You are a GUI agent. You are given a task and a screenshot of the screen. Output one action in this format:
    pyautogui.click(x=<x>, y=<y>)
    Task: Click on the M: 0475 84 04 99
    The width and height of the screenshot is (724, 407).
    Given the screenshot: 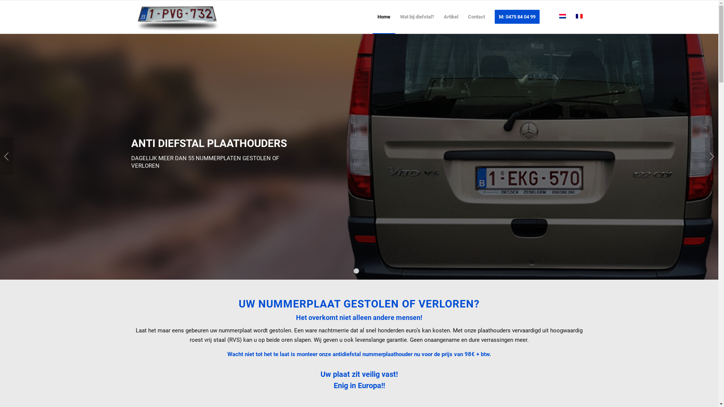 What is the action you would take?
    pyautogui.click(x=517, y=17)
    